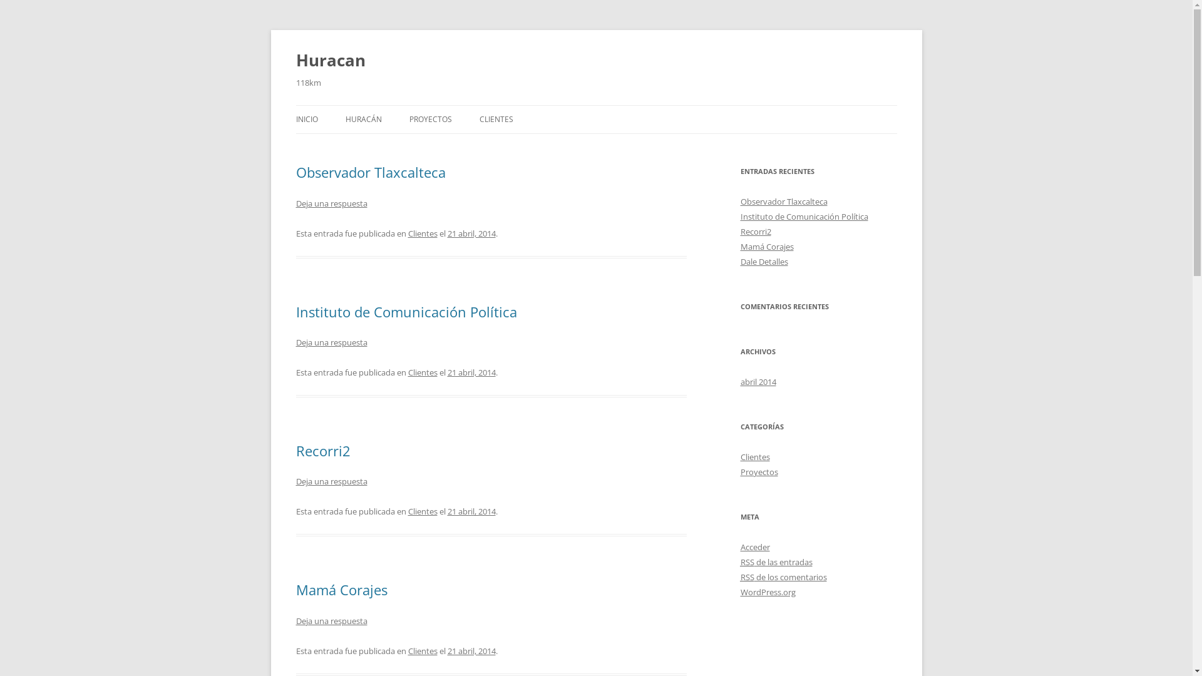  What do you see at coordinates (371, 172) in the screenshot?
I see `Observador Tlaxcalteca` at bounding box center [371, 172].